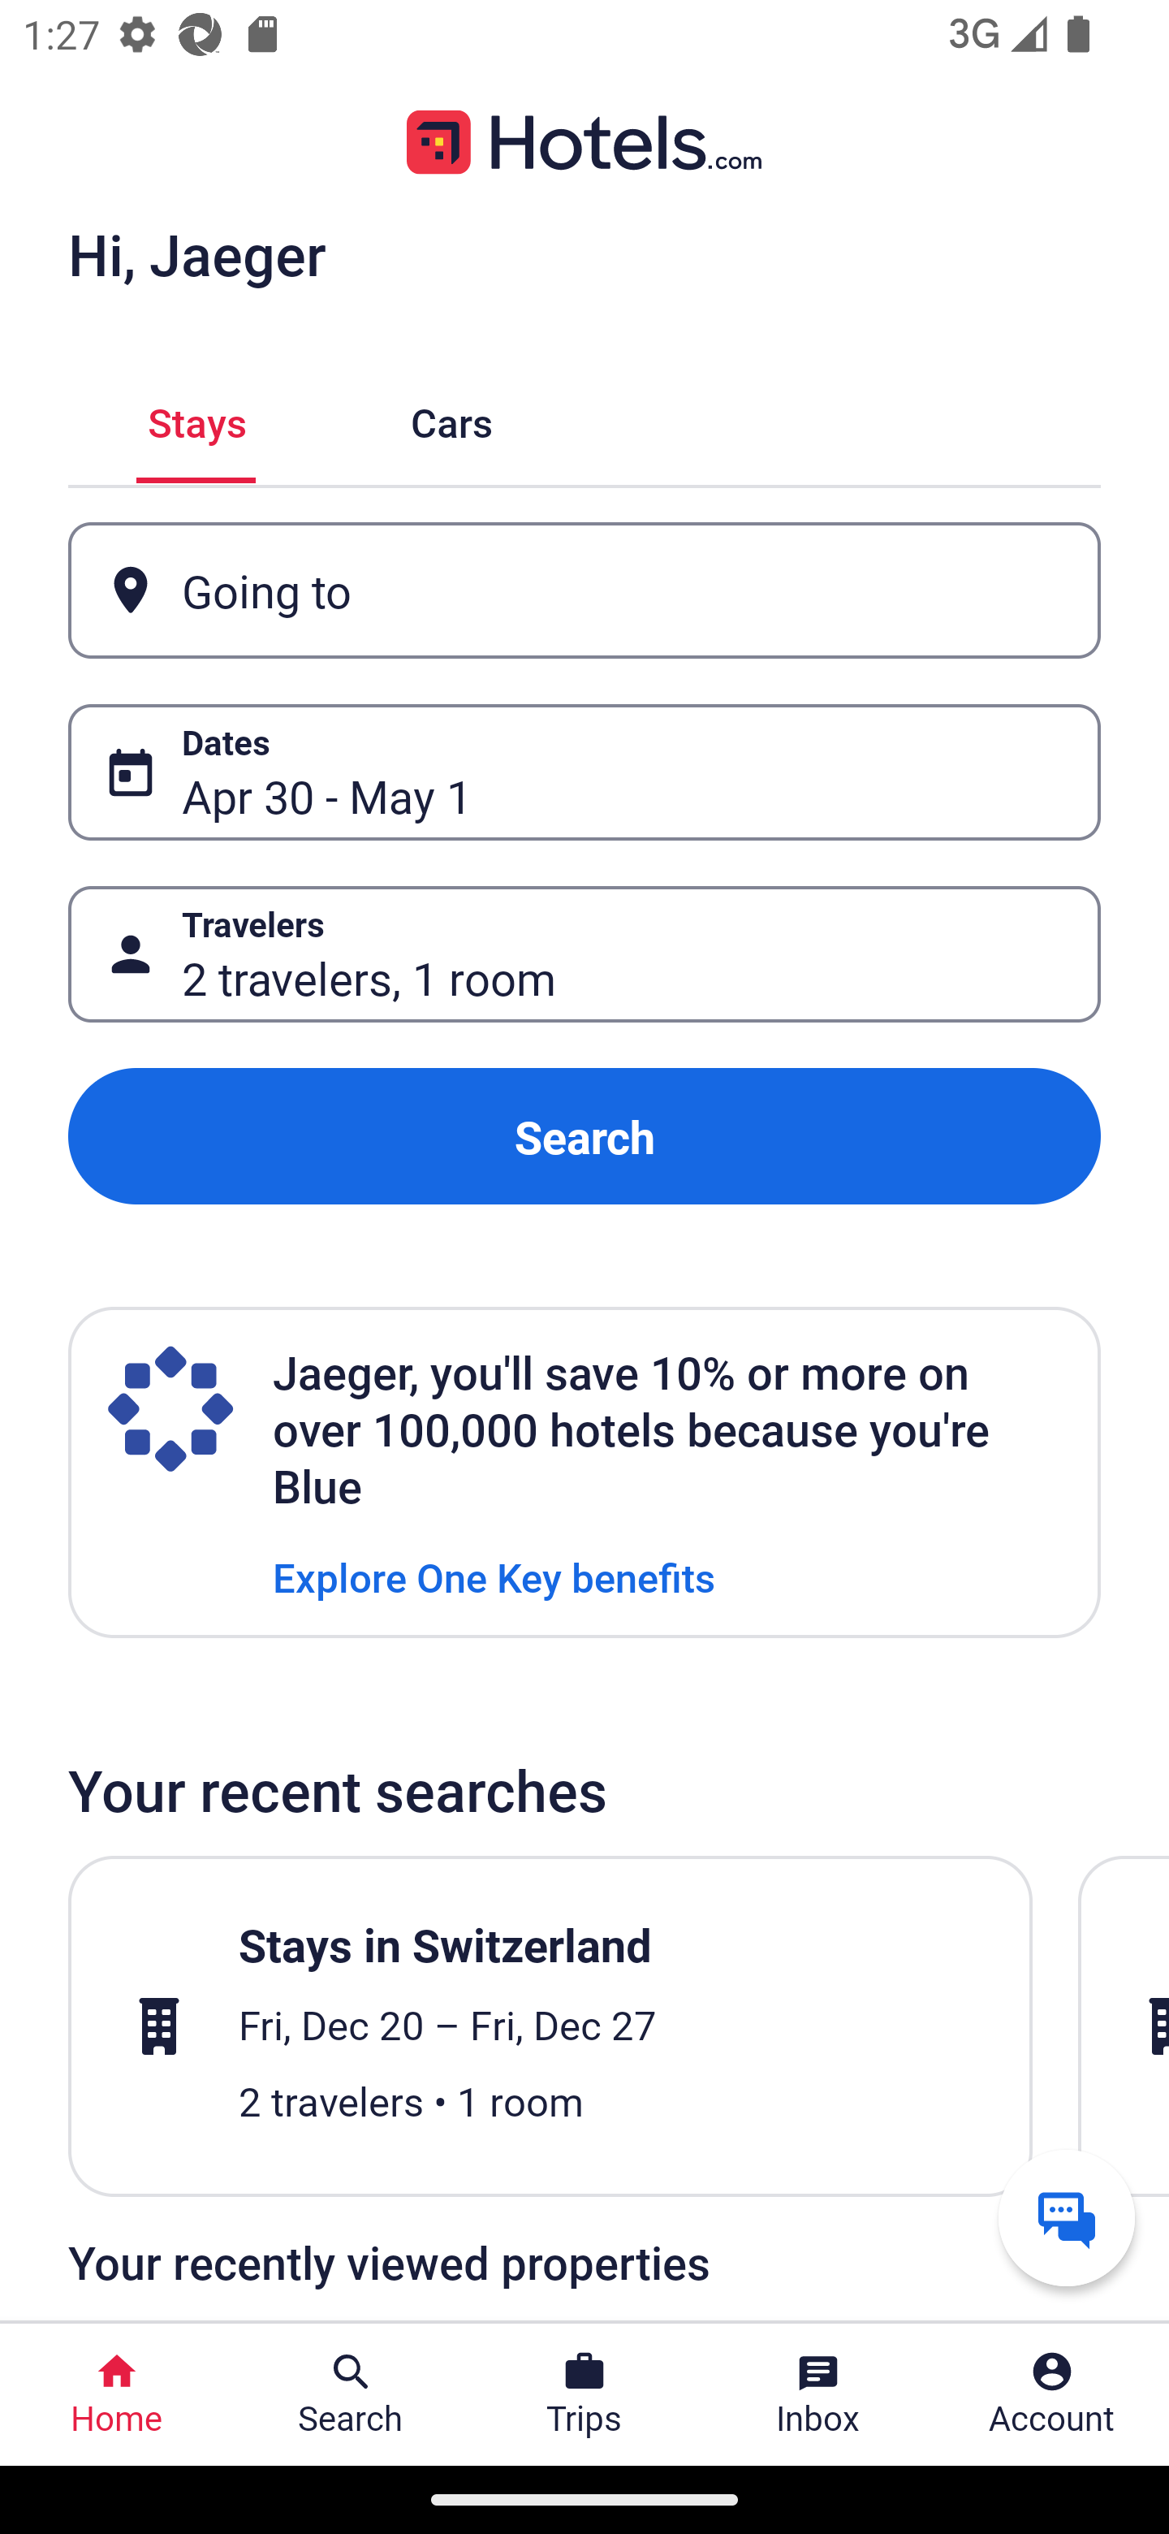 This screenshot has width=1169, height=2534. I want to click on Cars, so click(451, 419).